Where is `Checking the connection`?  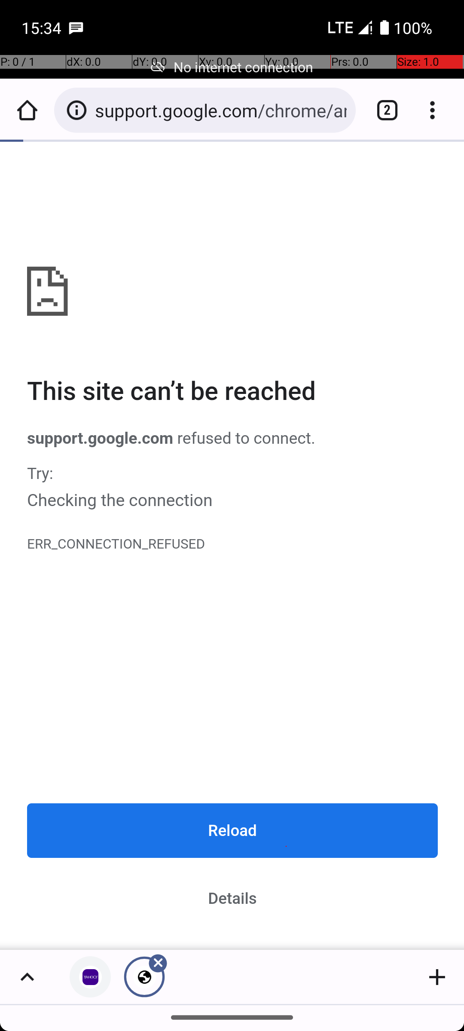
Checking the connection is located at coordinates (233, 500).